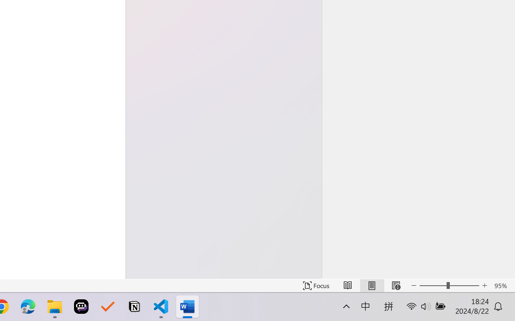  Describe the element at coordinates (503, 286) in the screenshot. I see `Zoom 95%` at that location.